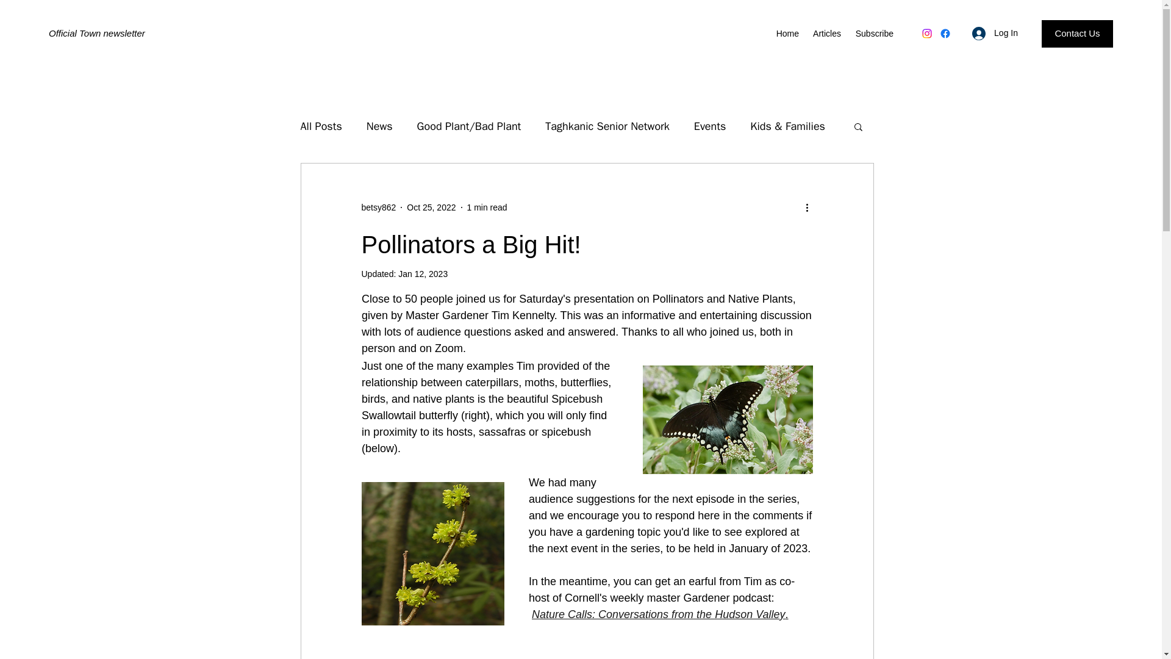  Describe the element at coordinates (607, 126) in the screenshot. I see `Taghkanic Senior Network` at that location.